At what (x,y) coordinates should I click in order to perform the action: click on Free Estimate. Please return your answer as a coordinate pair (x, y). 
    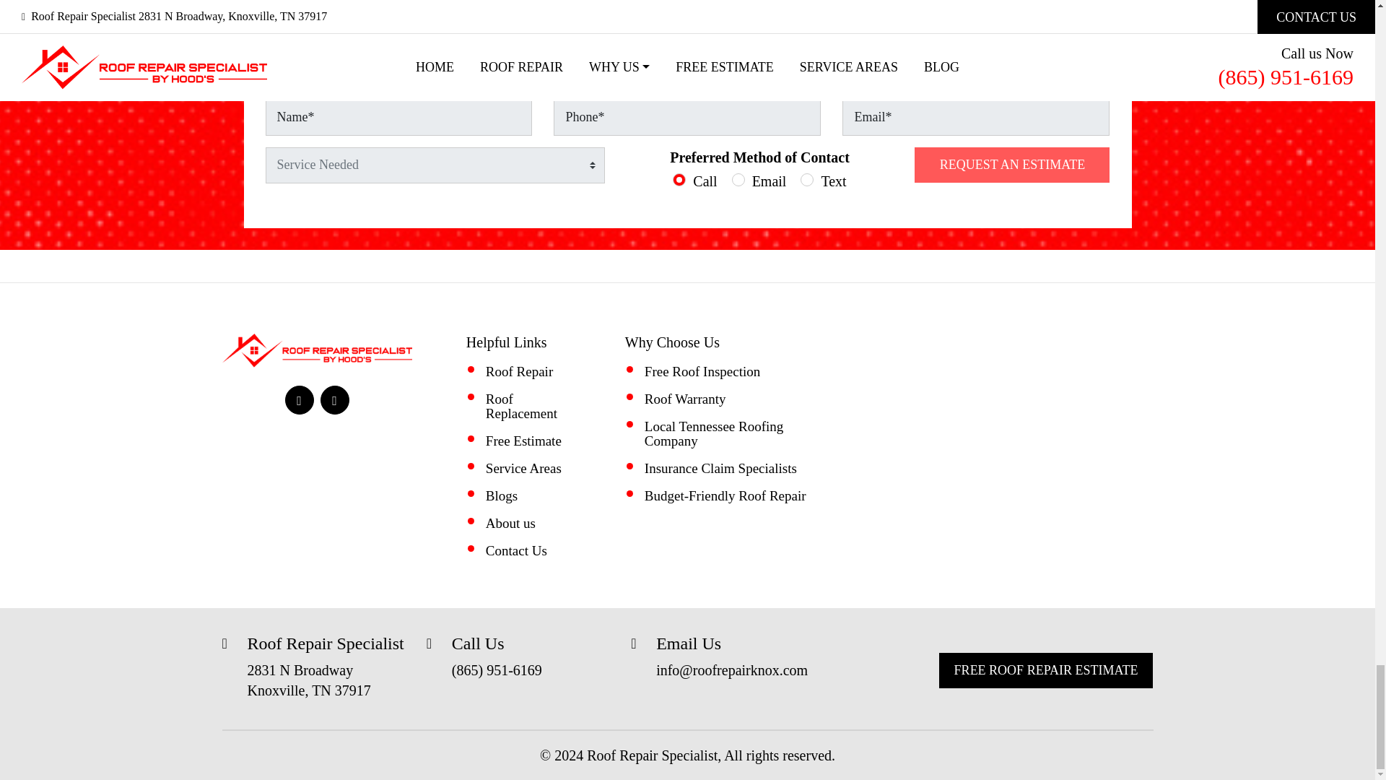
    Looking at the image, I should click on (523, 441).